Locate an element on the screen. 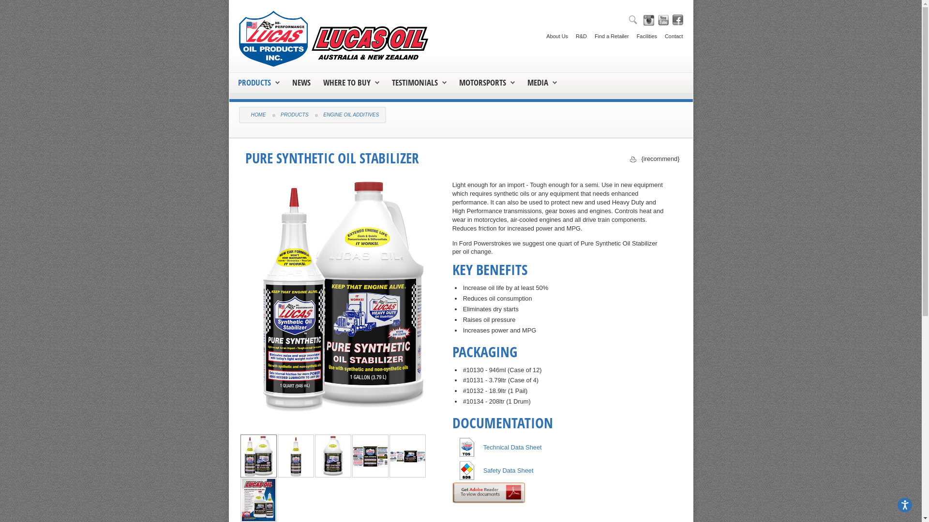  HOME is located at coordinates (258, 115).